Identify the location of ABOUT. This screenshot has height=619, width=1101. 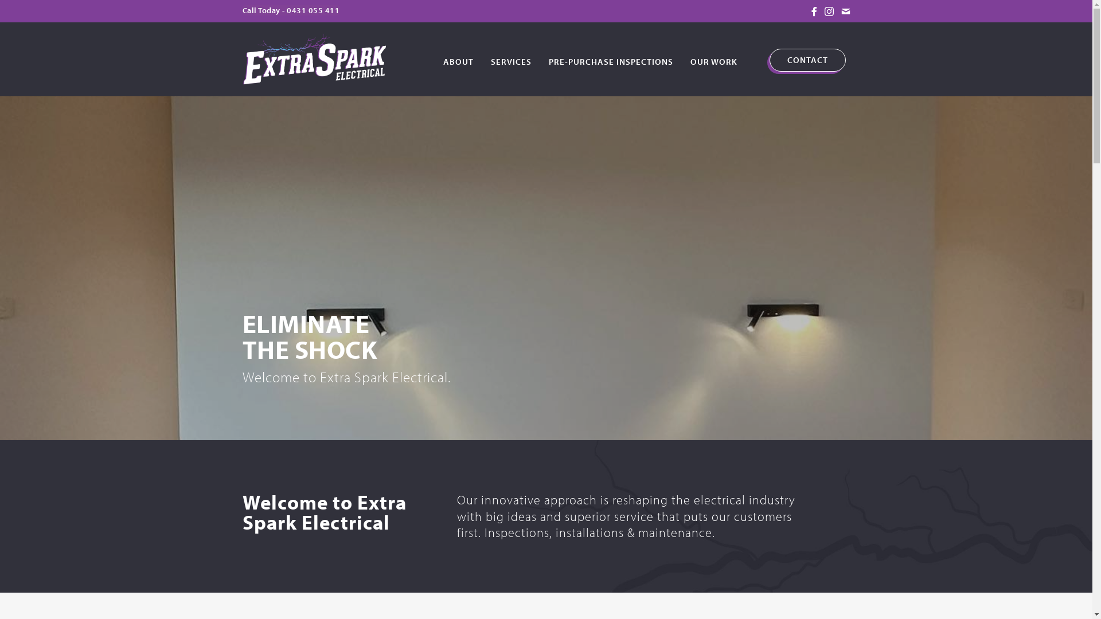
(459, 61).